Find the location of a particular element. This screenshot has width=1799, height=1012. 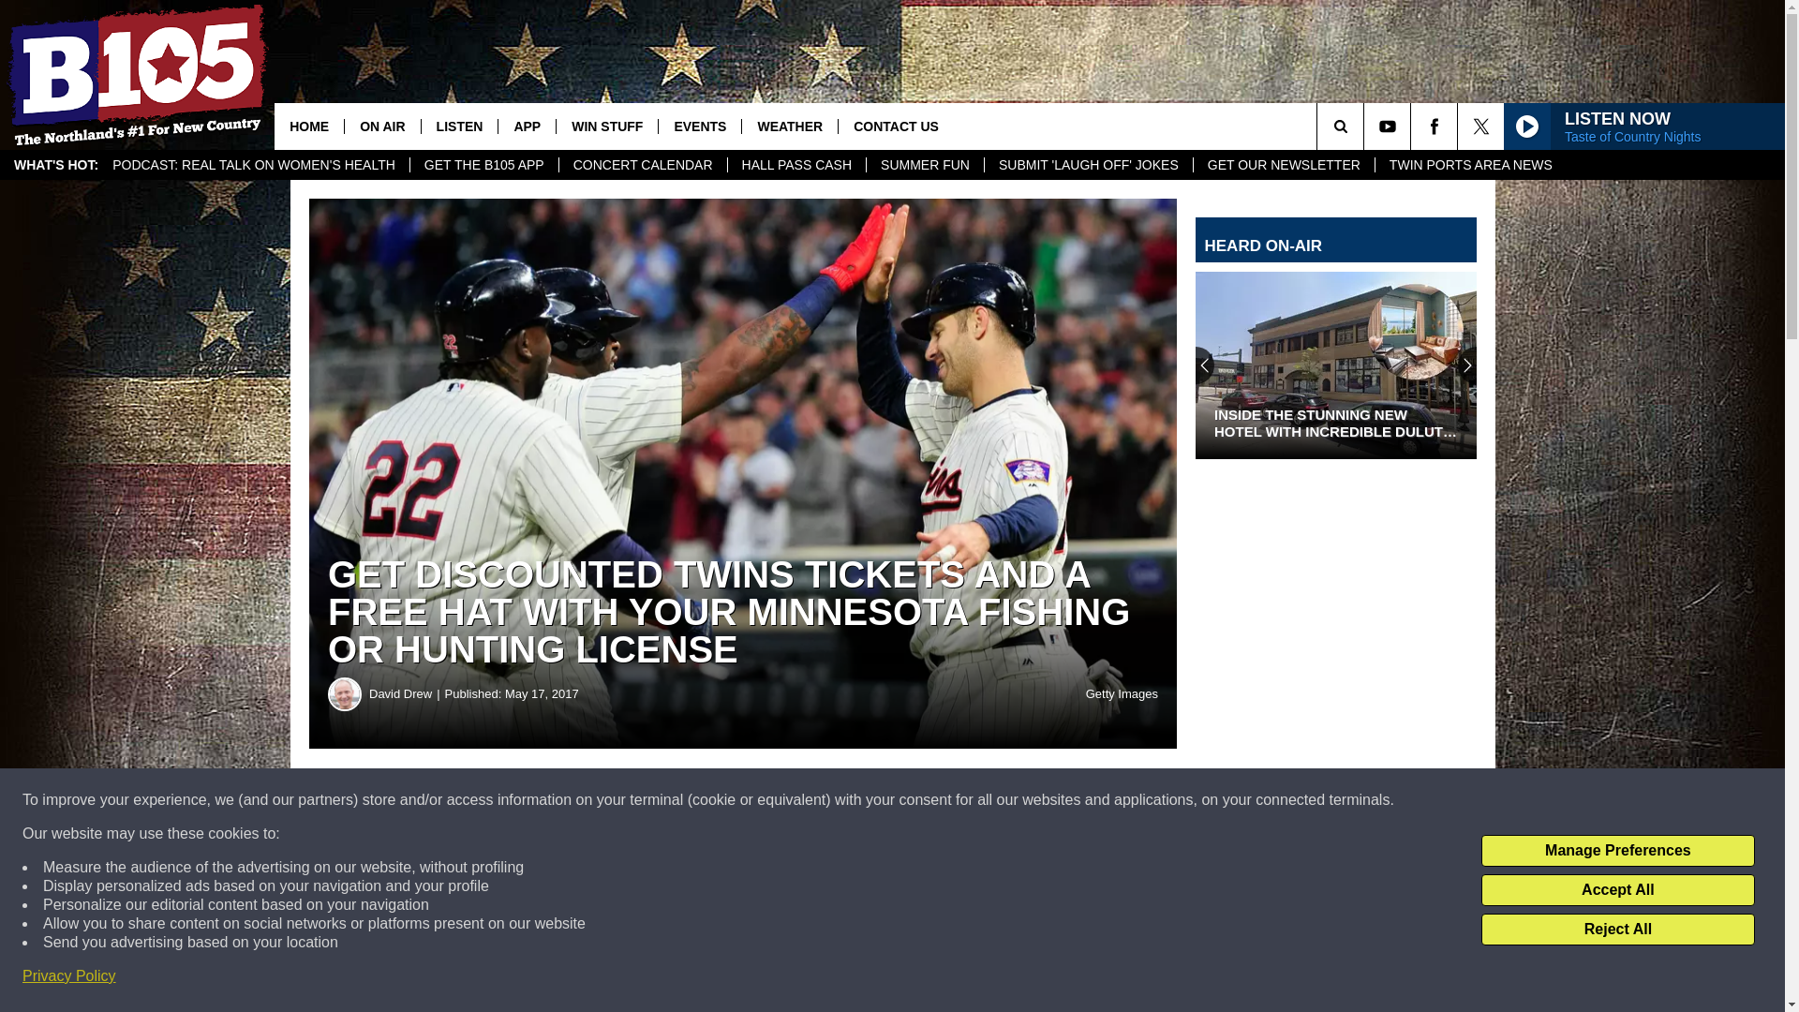

Share on Facebook is located at coordinates (570, 800).